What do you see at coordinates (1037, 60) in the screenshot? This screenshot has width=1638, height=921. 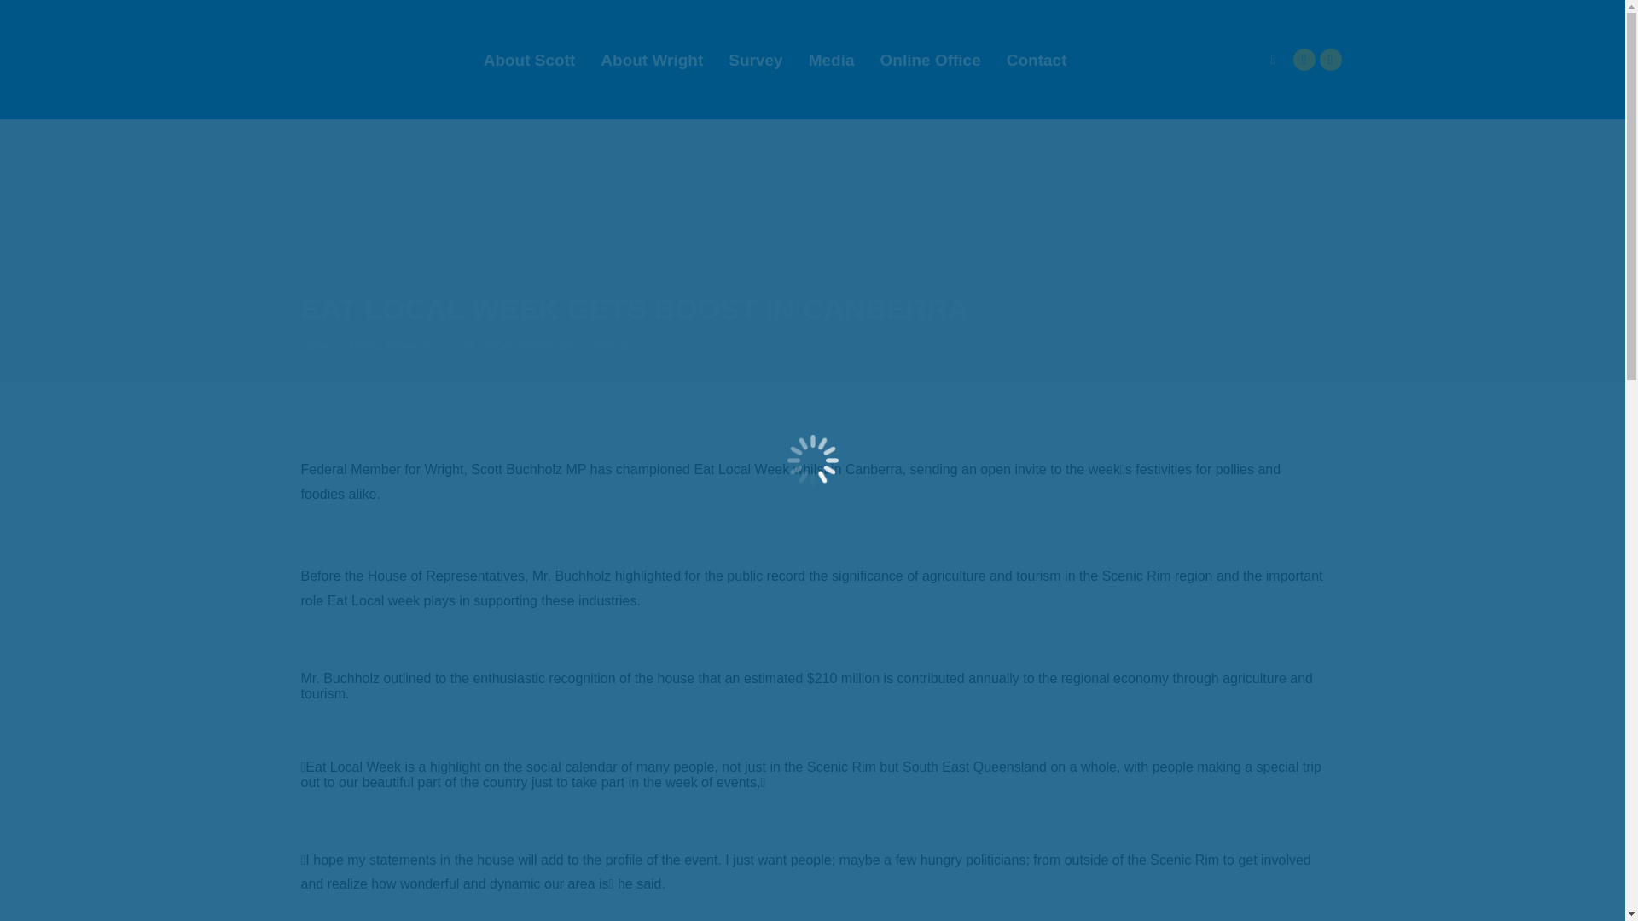 I see `Contact` at bounding box center [1037, 60].